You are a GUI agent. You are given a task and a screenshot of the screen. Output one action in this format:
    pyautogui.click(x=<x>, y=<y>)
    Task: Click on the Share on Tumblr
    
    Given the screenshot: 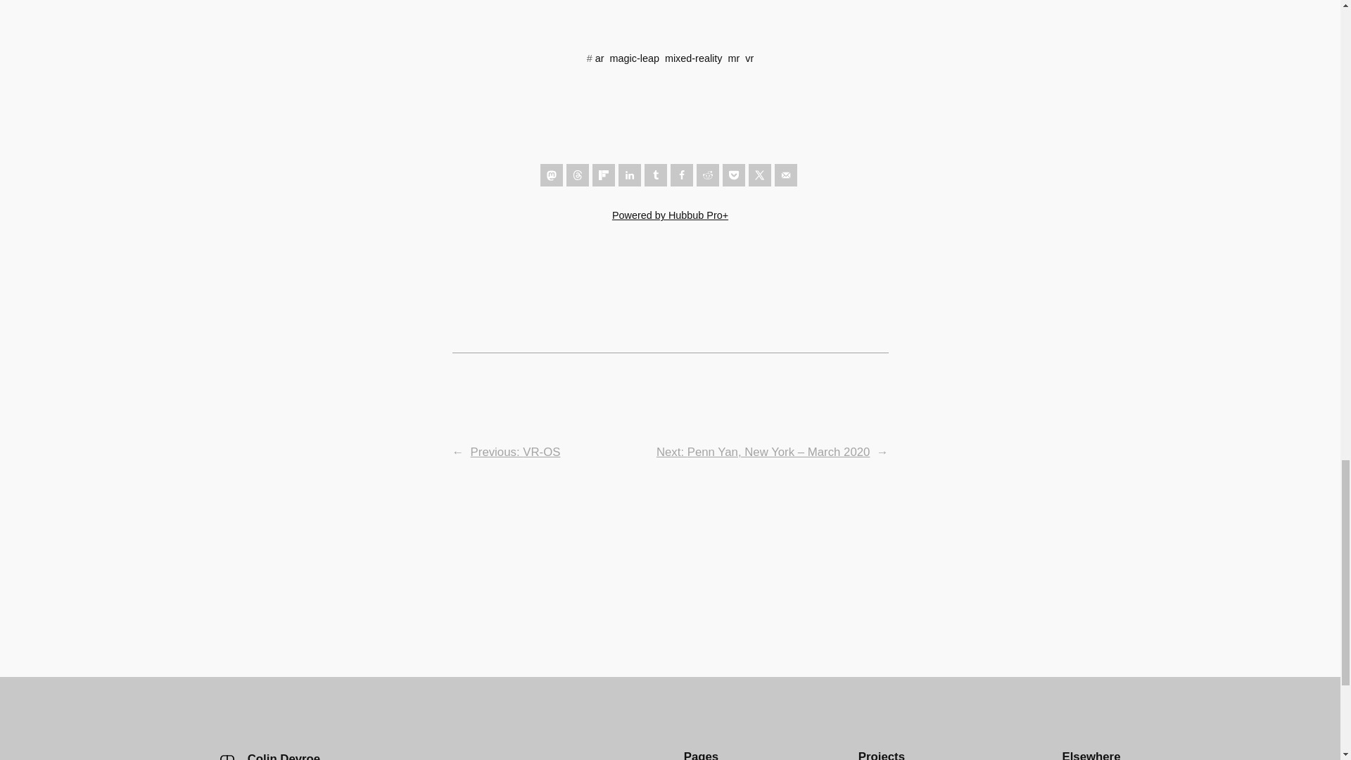 What is the action you would take?
    pyautogui.click(x=656, y=175)
    